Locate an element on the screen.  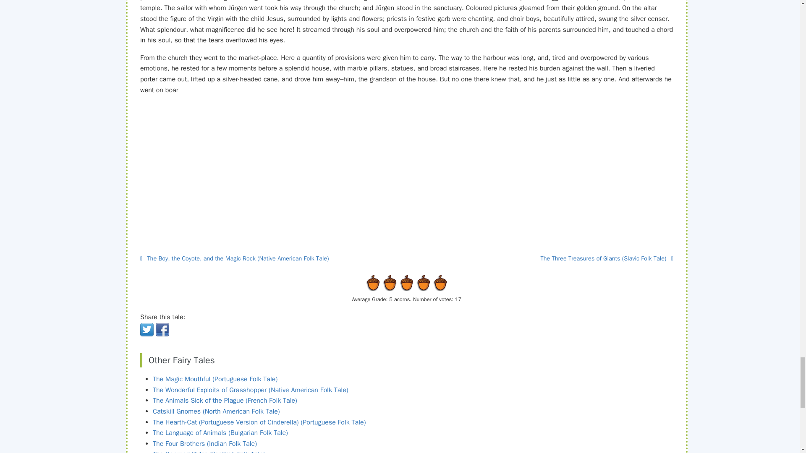
1 is located at coordinates (373, 283).